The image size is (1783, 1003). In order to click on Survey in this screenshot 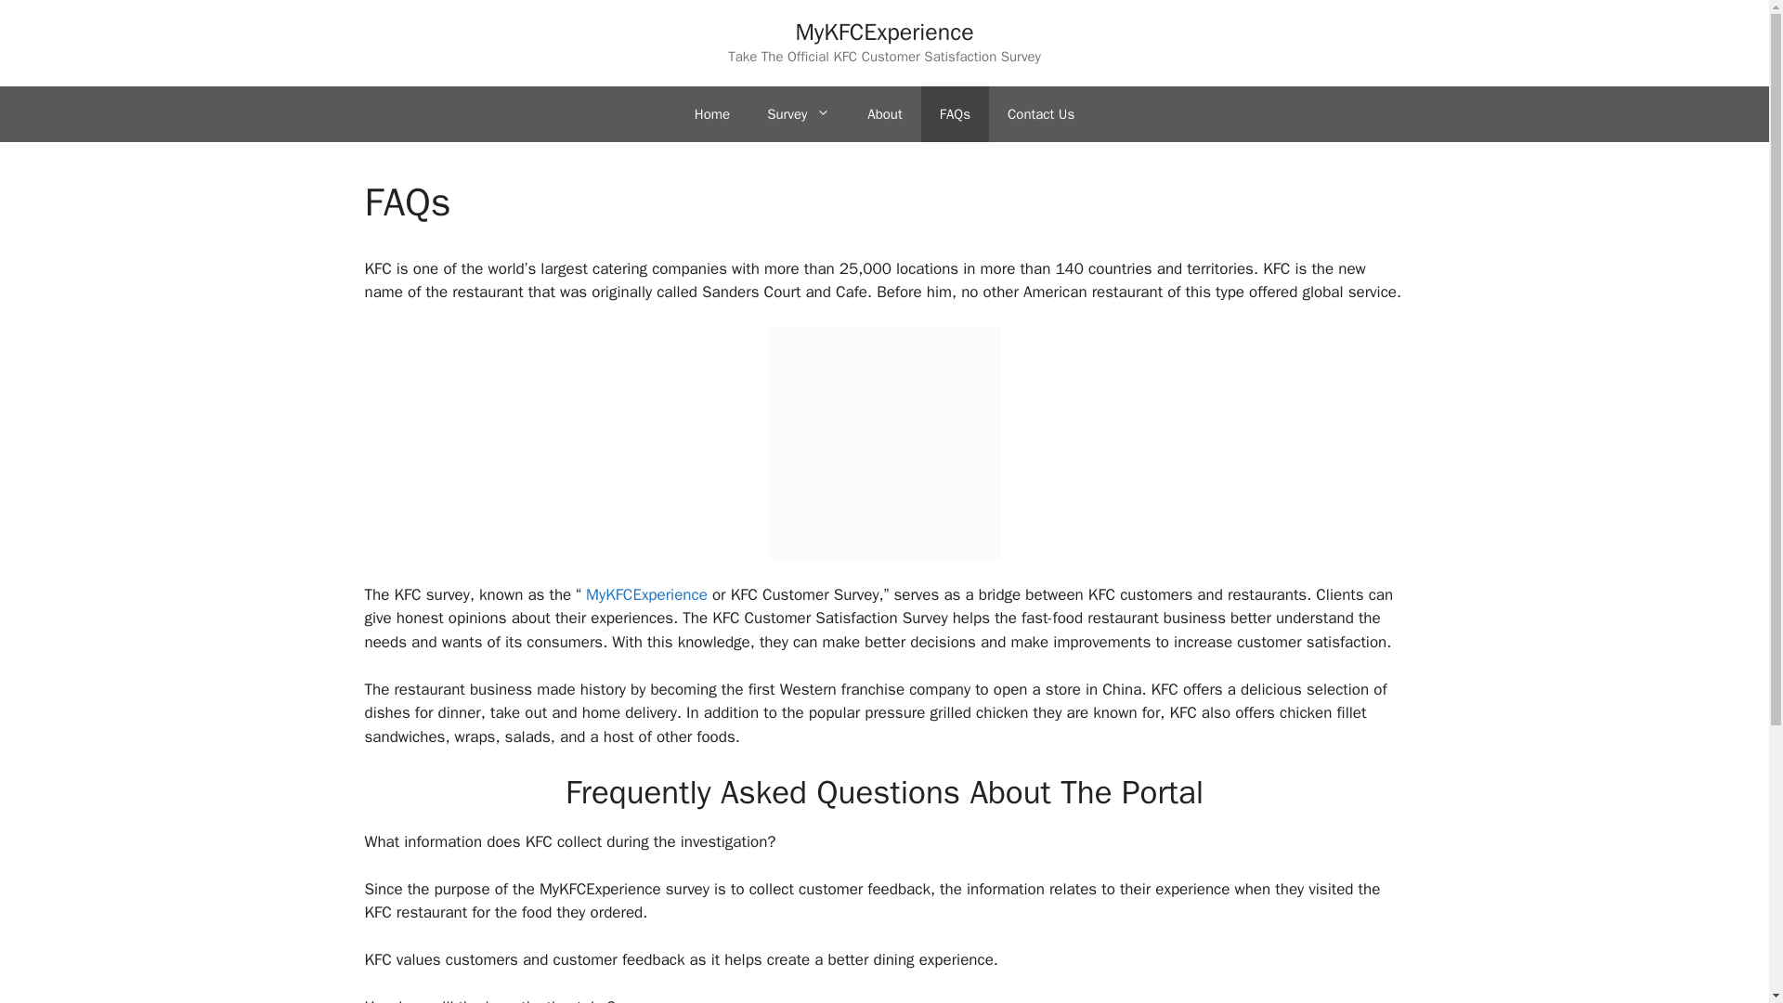, I will do `click(799, 113)`.